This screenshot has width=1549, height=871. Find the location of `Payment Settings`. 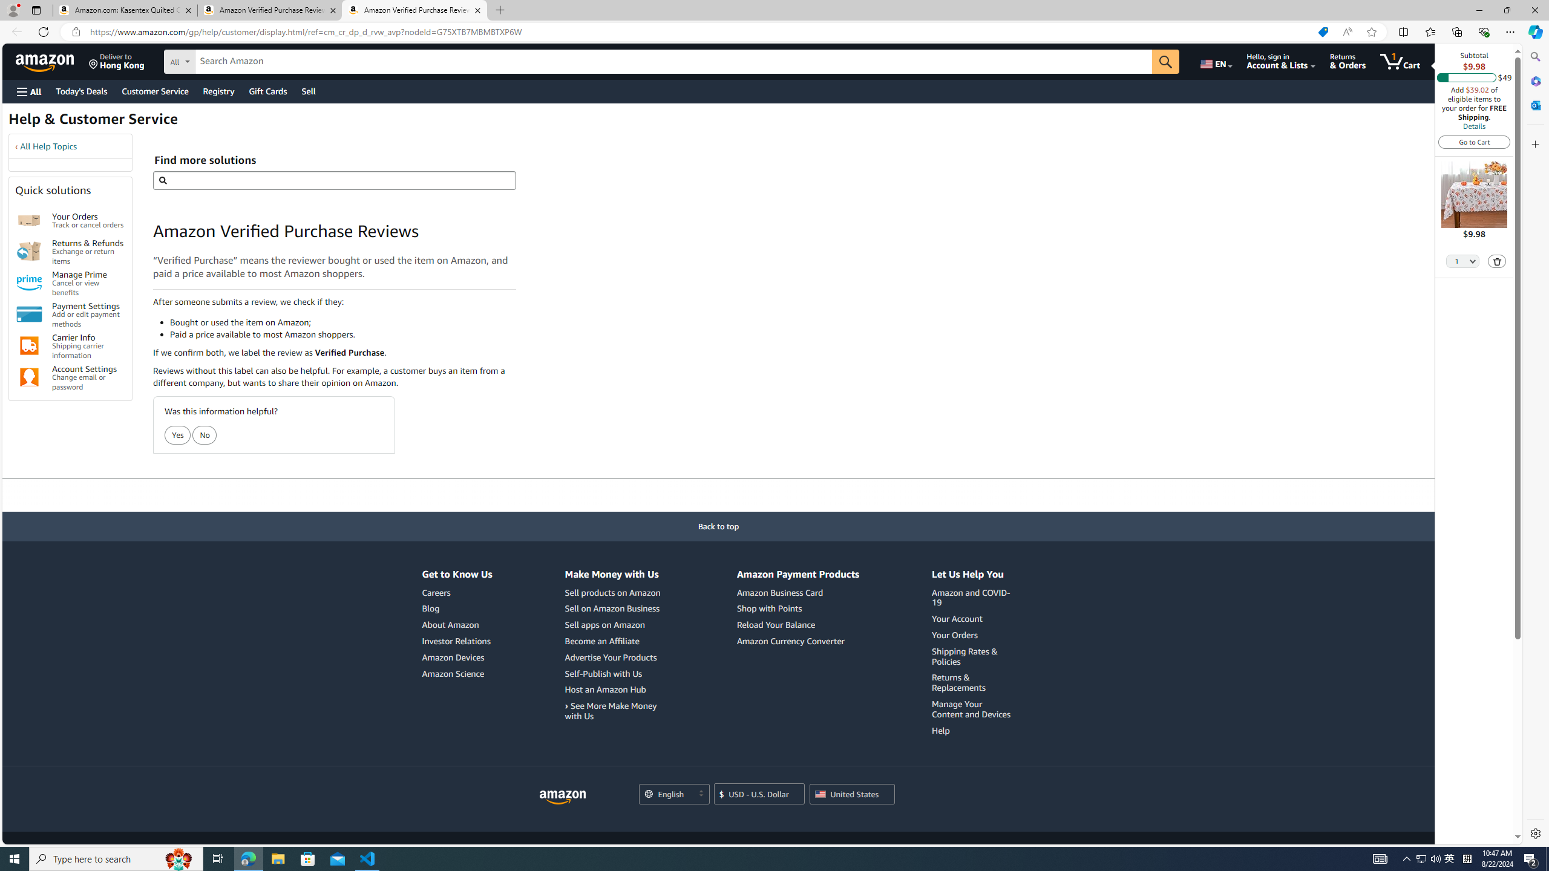

Payment Settings is located at coordinates (29, 315).